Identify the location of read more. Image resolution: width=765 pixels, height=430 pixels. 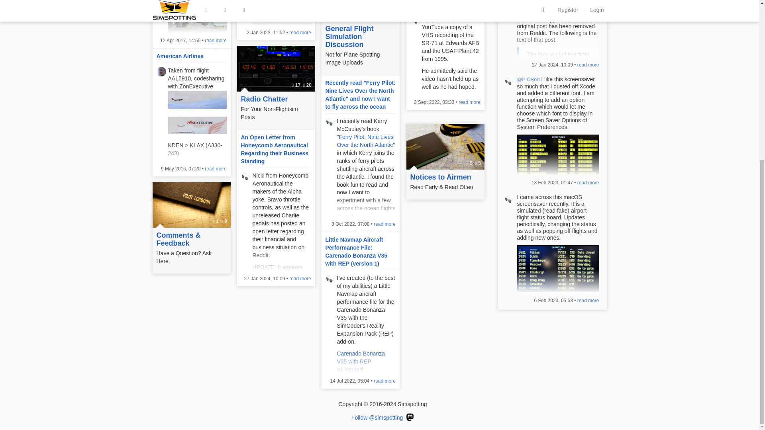
(300, 32).